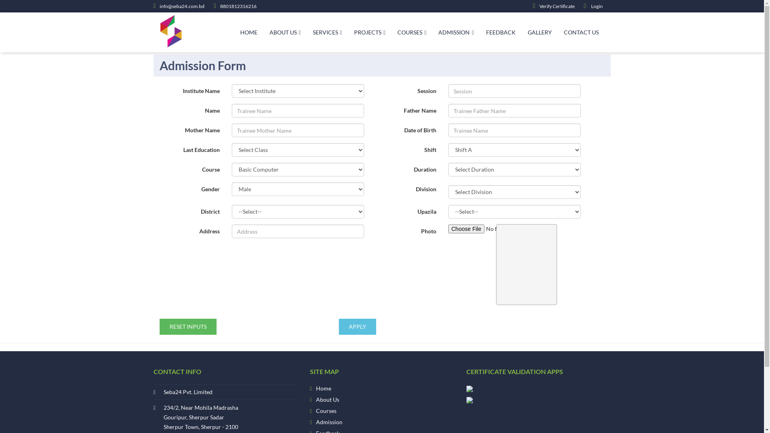  I want to click on About Us, so click(328, 400).